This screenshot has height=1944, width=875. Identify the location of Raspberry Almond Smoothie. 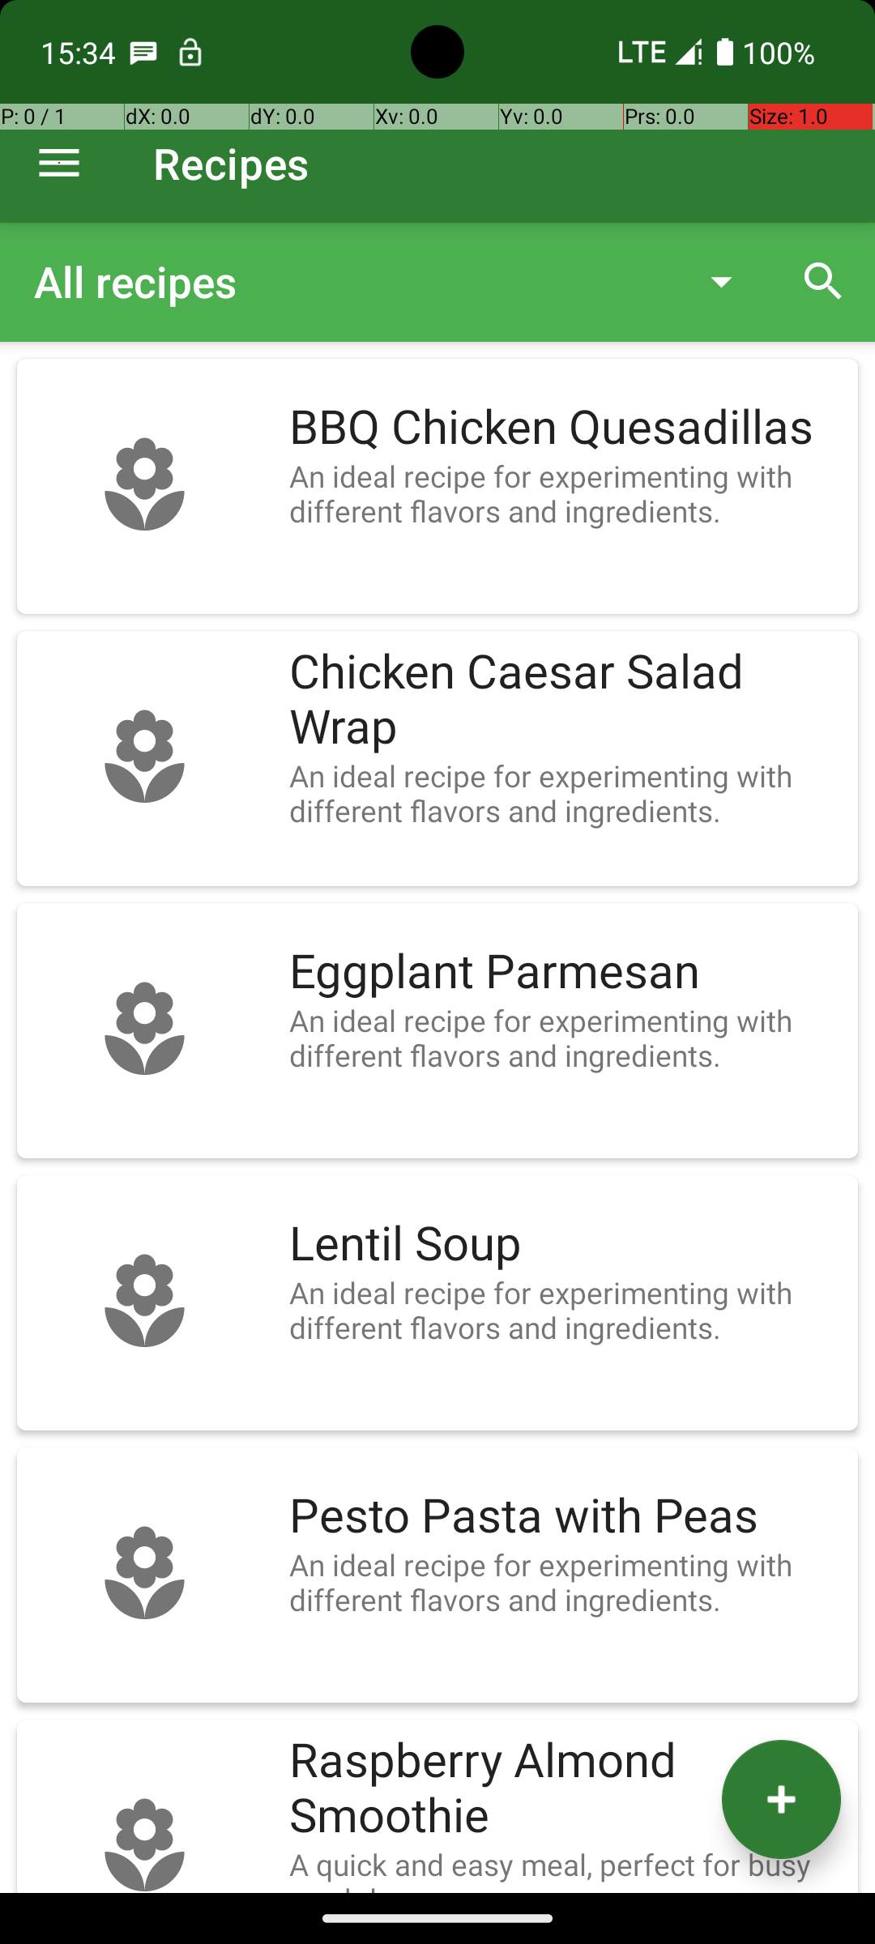
(566, 1788).